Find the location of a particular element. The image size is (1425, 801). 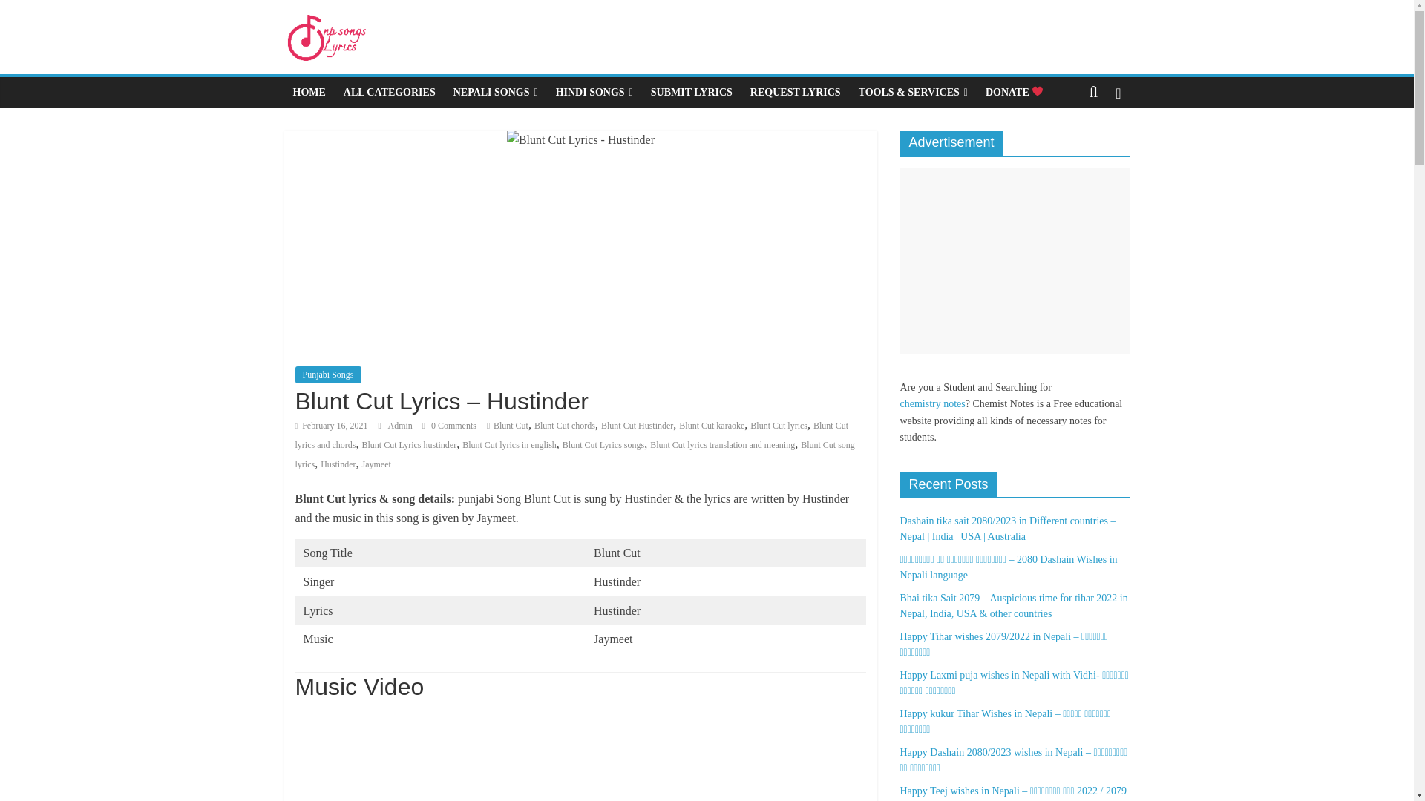

Blunt Cut Lyrics songs is located at coordinates (603, 444).